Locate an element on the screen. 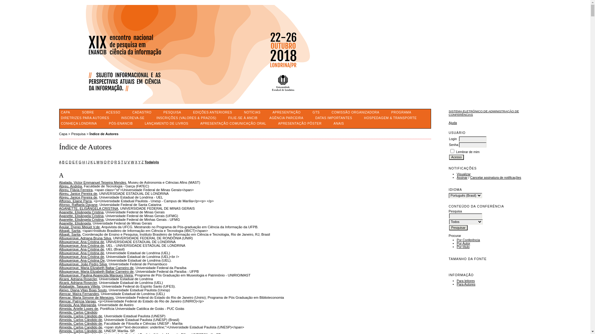 The image size is (595, 334). Afonso, Raffaela Dayane is located at coordinates (78, 205).